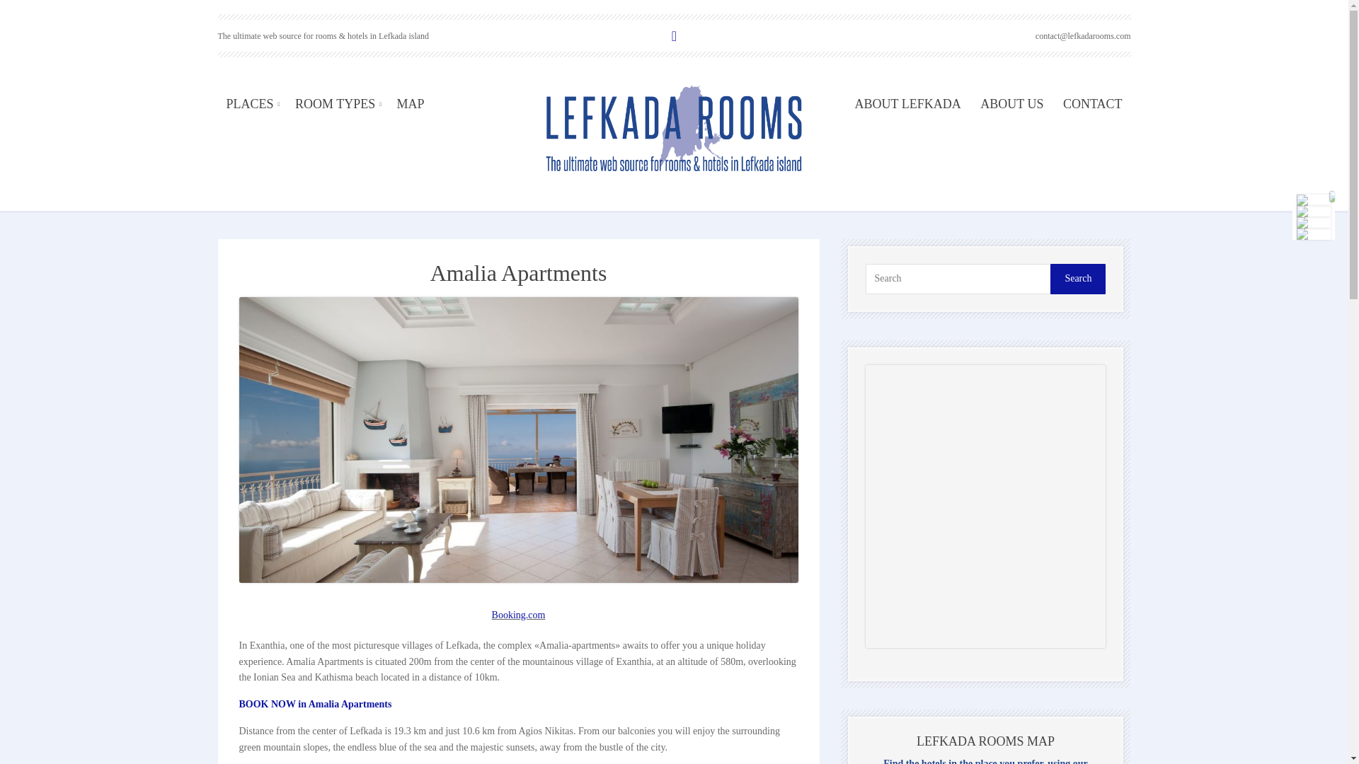 Image resolution: width=1359 pixels, height=764 pixels. Describe the element at coordinates (1313, 199) in the screenshot. I see `Facebook Page` at that location.